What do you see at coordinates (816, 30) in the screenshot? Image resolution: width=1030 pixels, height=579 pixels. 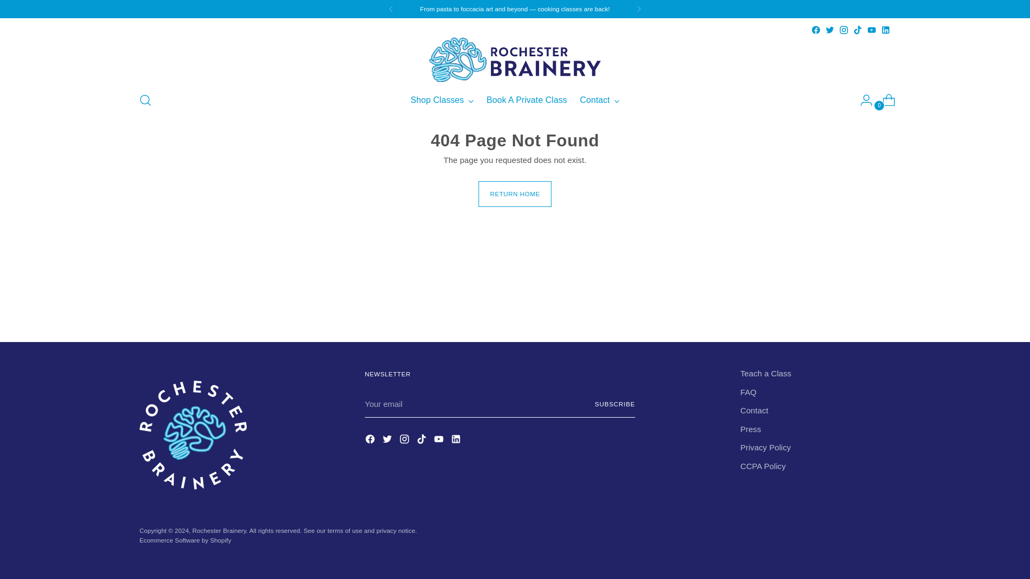 I see `Rochester Brainery on Facebook` at bounding box center [816, 30].